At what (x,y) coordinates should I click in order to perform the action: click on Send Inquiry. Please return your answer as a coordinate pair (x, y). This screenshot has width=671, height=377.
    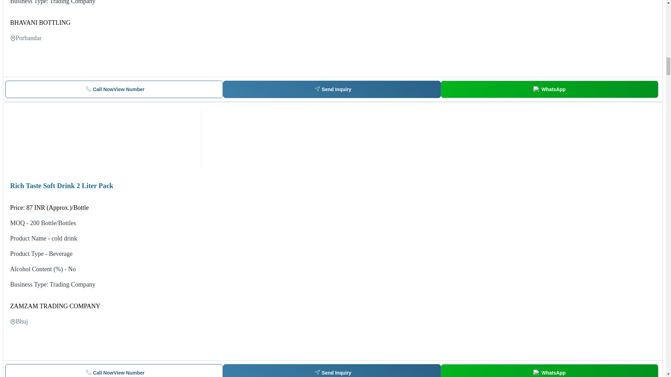
    Looking at the image, I should click on (332, 371).